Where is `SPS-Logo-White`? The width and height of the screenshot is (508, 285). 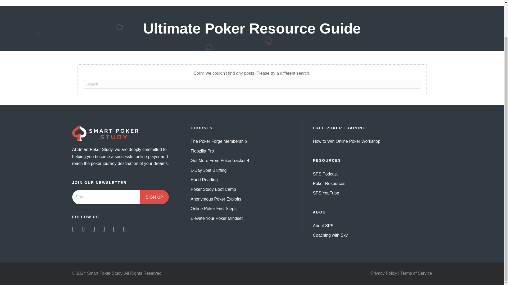
SPS-Logo-White is located at coordinates (105, 134).